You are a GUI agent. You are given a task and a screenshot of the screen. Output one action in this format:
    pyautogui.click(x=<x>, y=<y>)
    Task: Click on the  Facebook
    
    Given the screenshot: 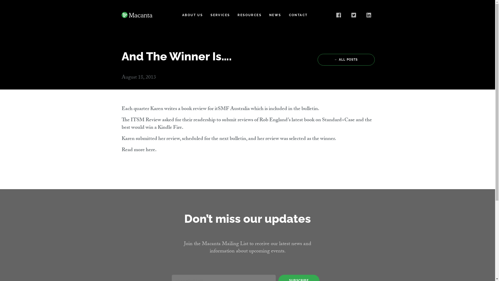 What is the action you would take?
    pyautogui.click(x=340, y=15)
    